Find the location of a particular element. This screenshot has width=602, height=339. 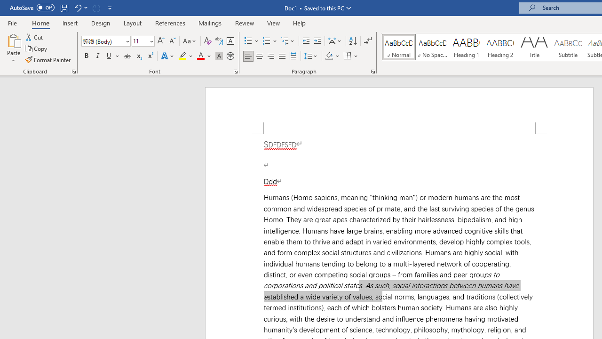

Grow Font is located at coordinates (161, 41).